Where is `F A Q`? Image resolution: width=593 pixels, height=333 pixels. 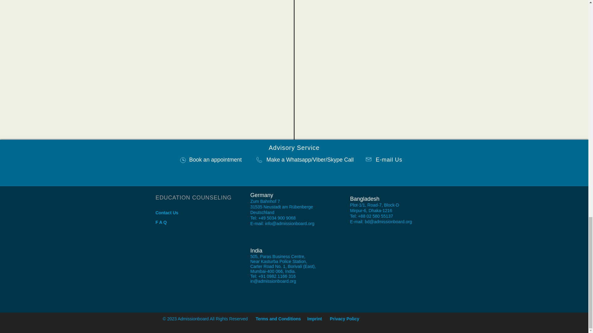 F A Q is located at coordinates (161, 222).